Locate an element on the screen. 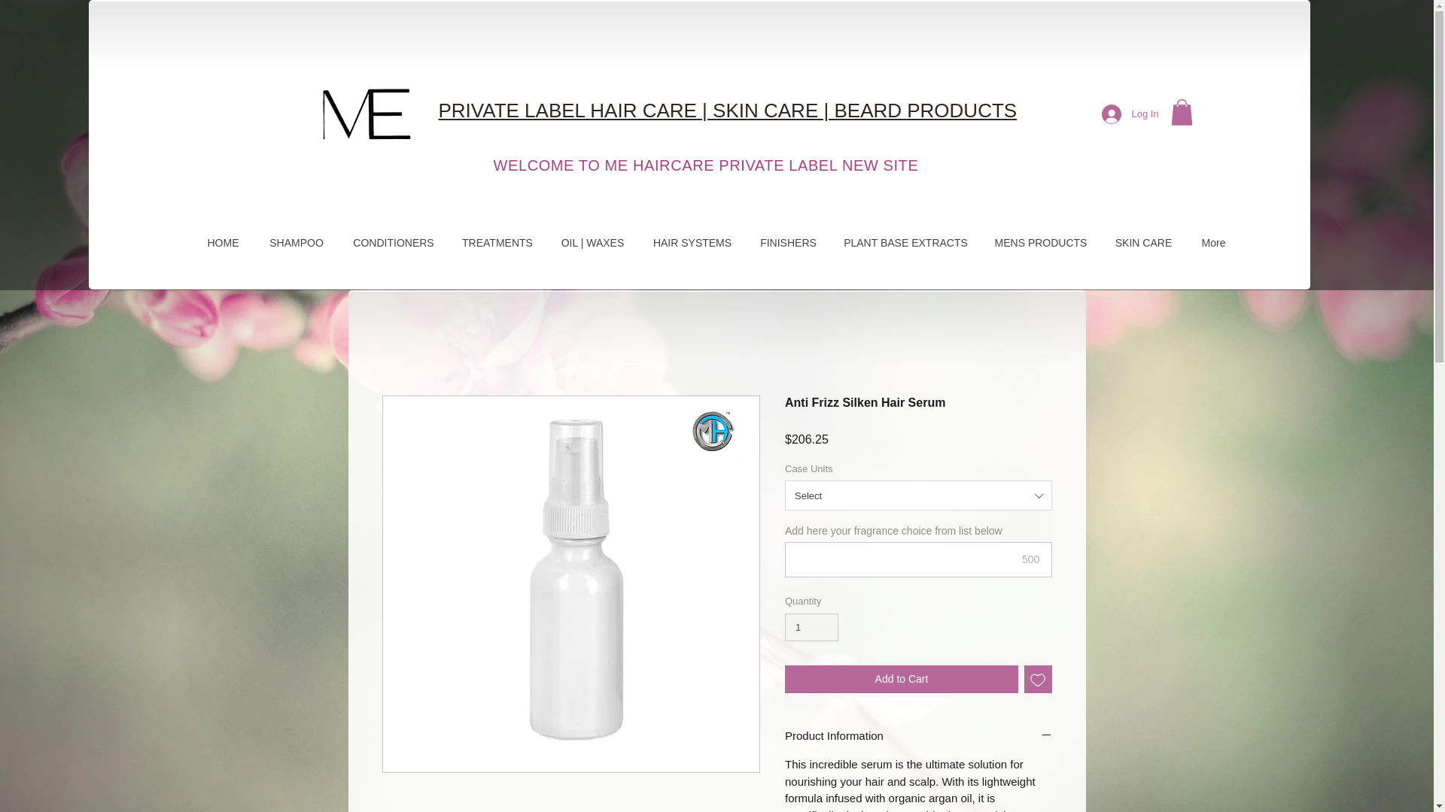 Image resolution: width=1445 pixels, height=812 pixels. Log In is located at coordinates (1127, 114).